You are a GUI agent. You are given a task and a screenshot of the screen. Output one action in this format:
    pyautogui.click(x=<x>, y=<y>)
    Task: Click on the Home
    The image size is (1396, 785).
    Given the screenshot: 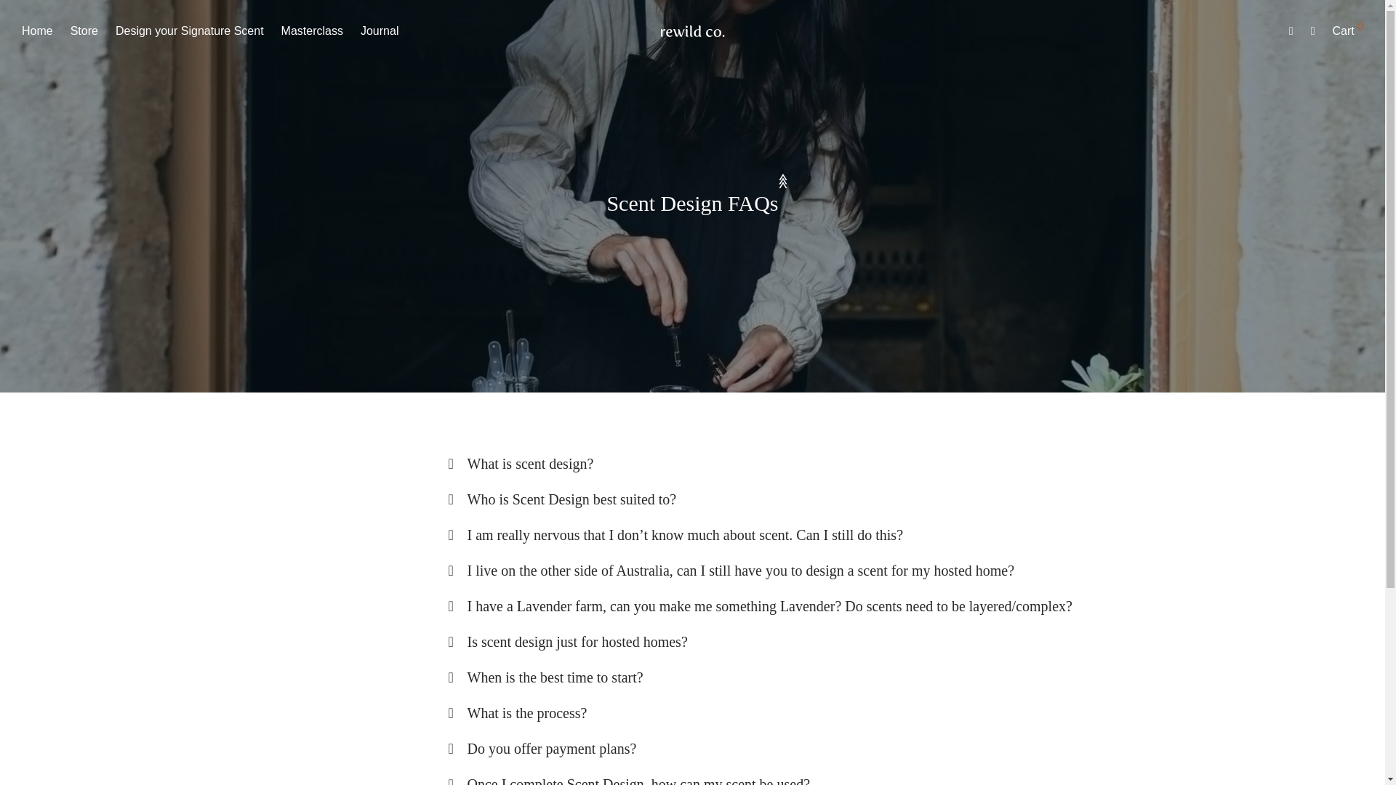 What is the action you would take?
    pyautogui.click(x=36, y=31)
    